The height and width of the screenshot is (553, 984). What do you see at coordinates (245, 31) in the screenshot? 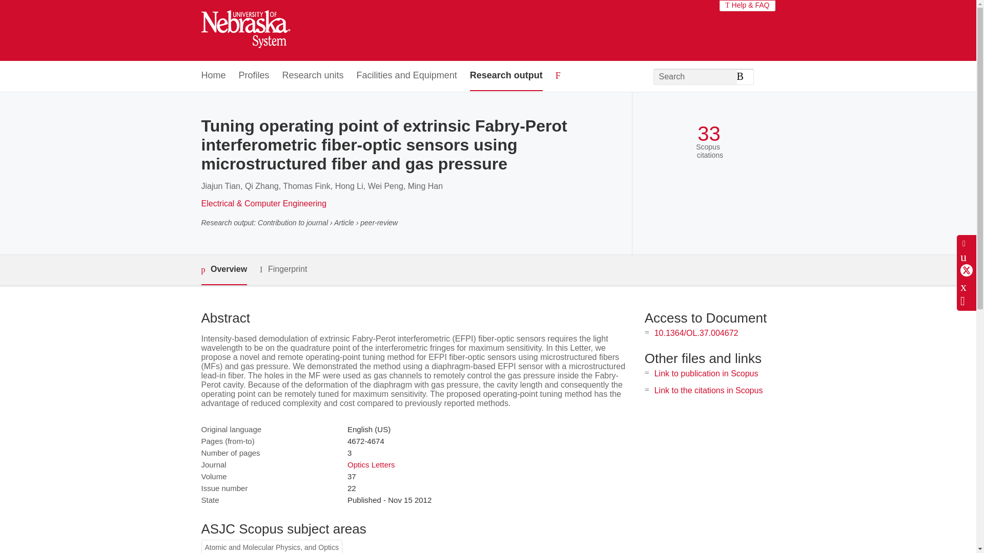
I see `Research Nebraska Home` at bounding box center [245, 31].